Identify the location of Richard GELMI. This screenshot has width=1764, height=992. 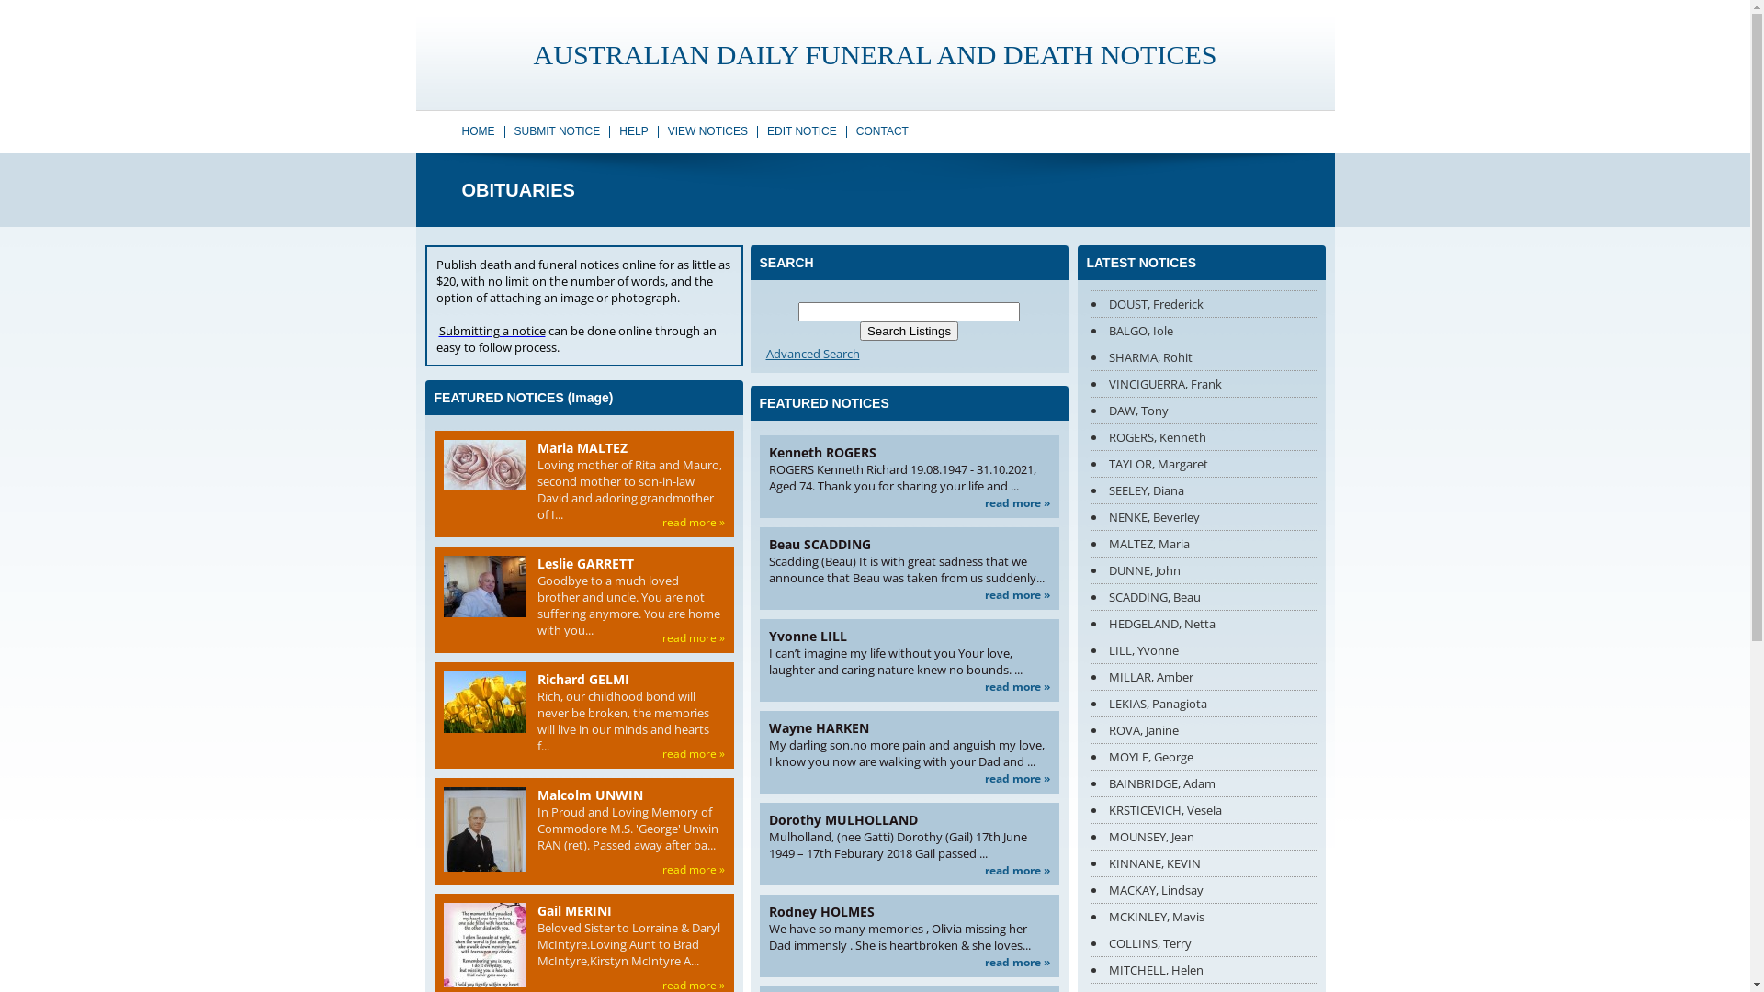
(582, 680).